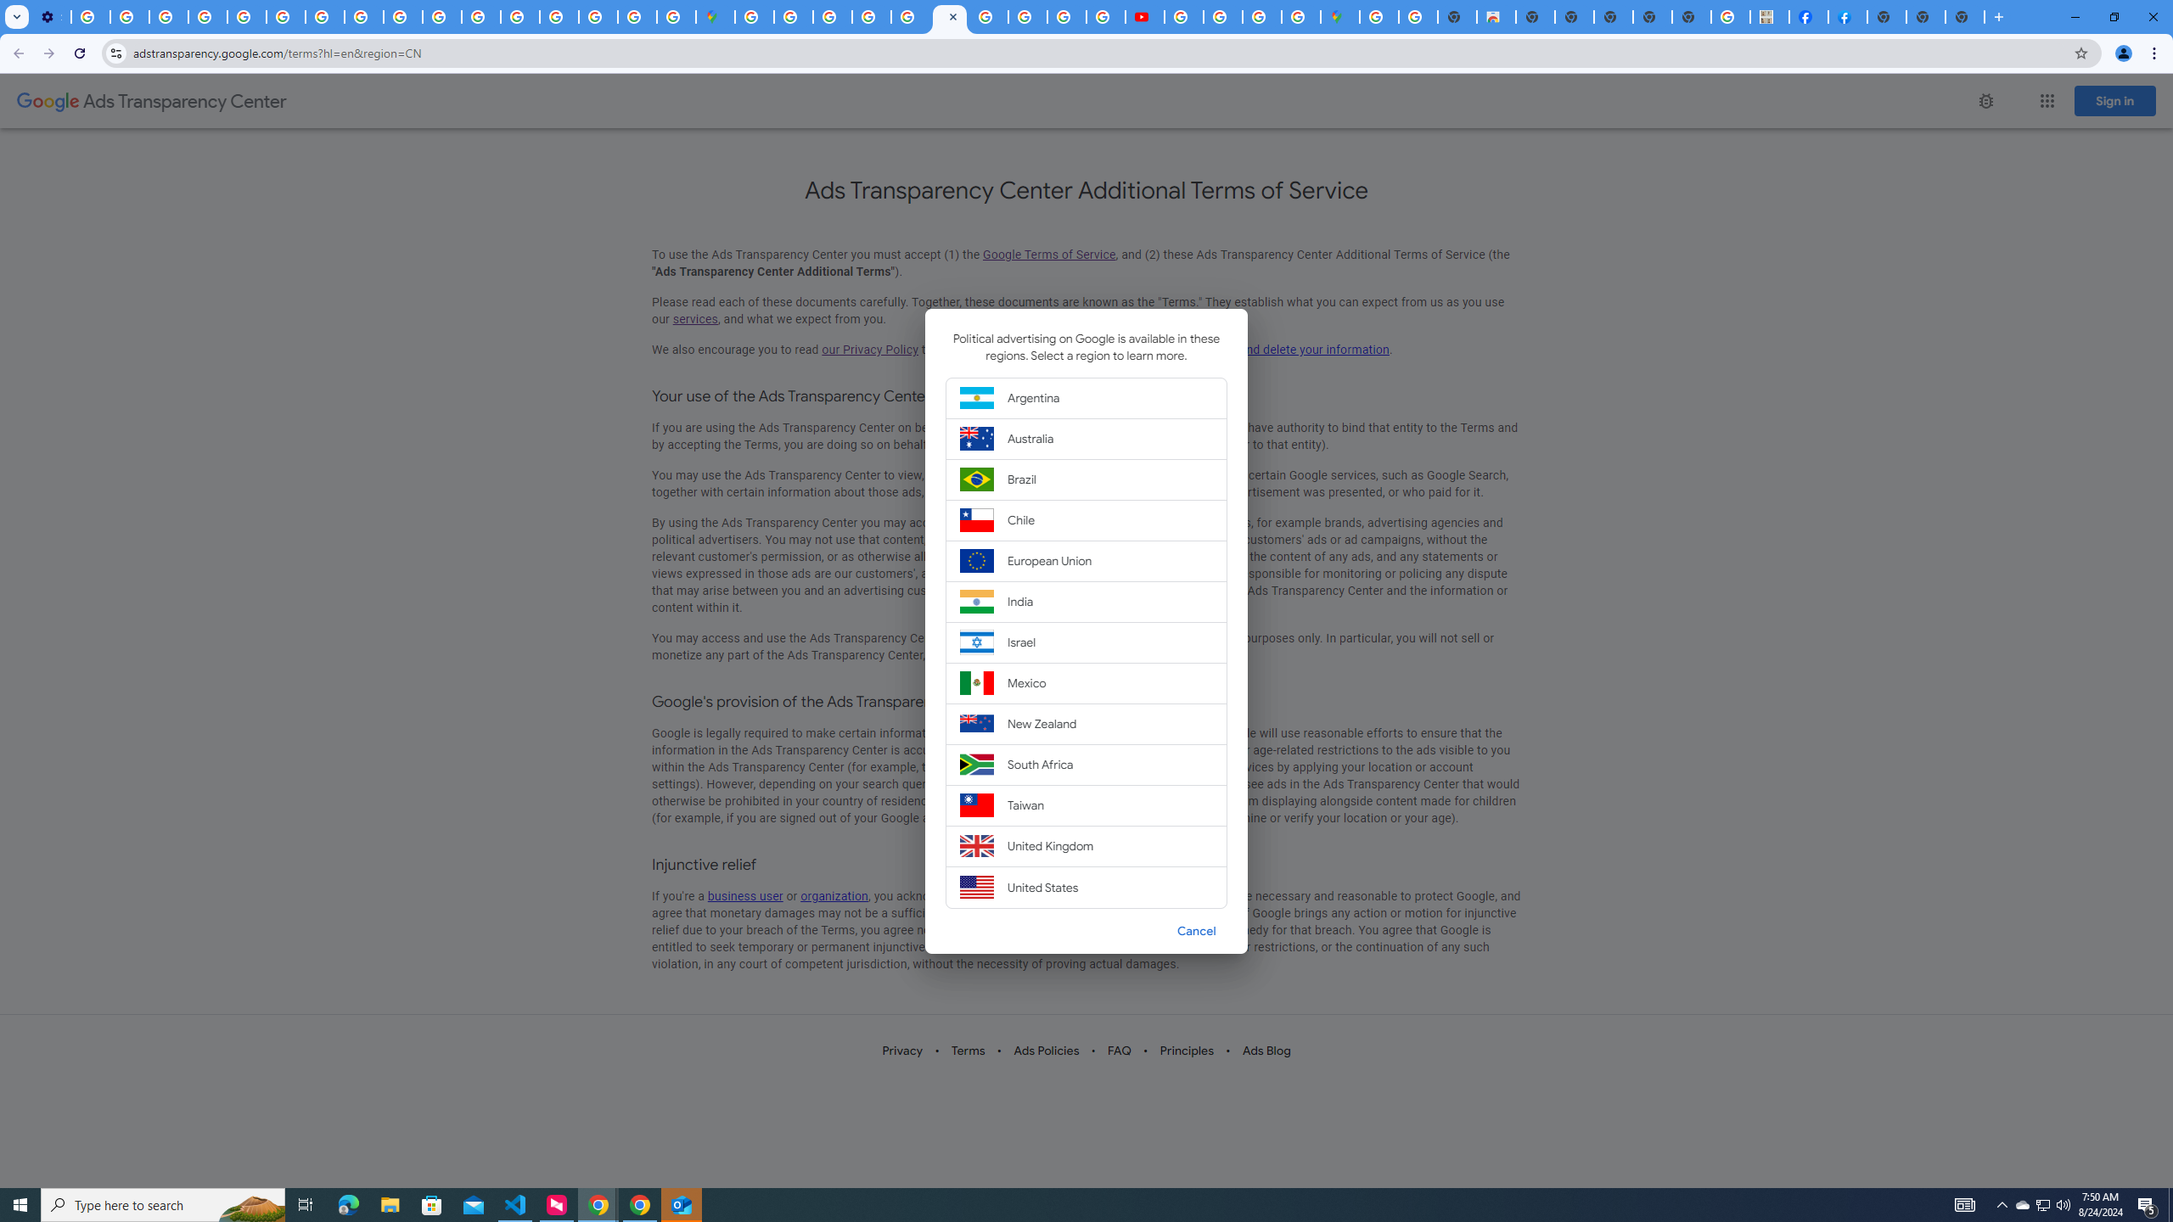 The width and height of the screenshot is (2173, 1222). I want to click on Cancel, so click(1196, 930).